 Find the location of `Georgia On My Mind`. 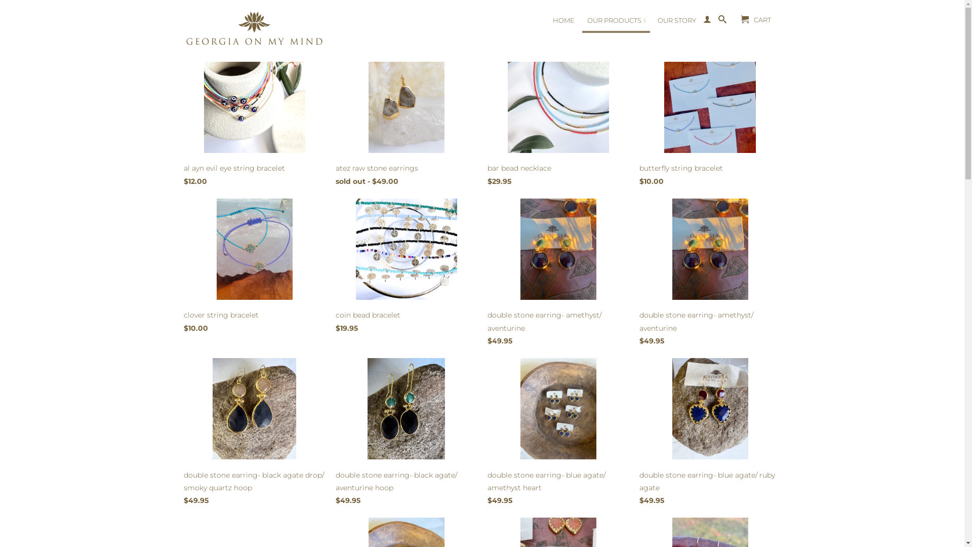

Georgia On My Mind is located at coordinates (254, 32).